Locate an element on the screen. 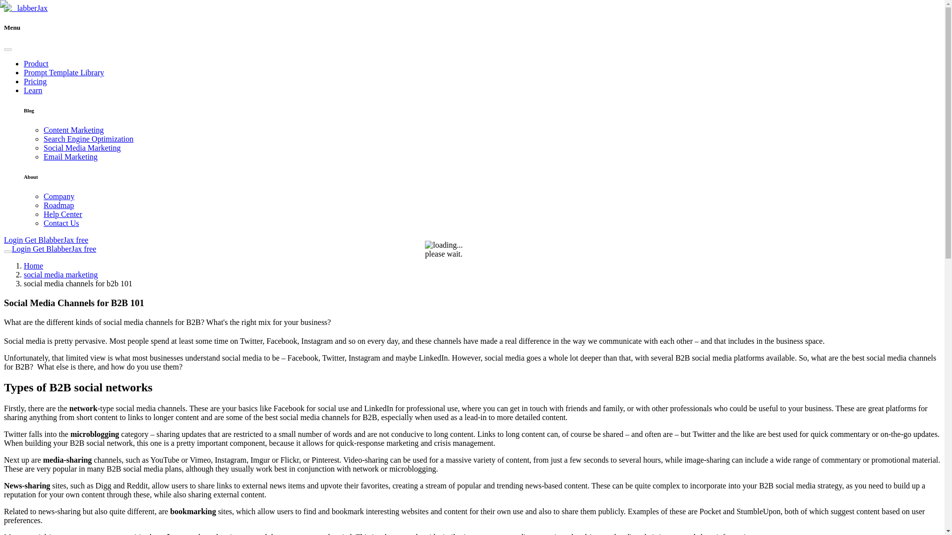  Prompt Template Library is located at coordinates (63, 72).